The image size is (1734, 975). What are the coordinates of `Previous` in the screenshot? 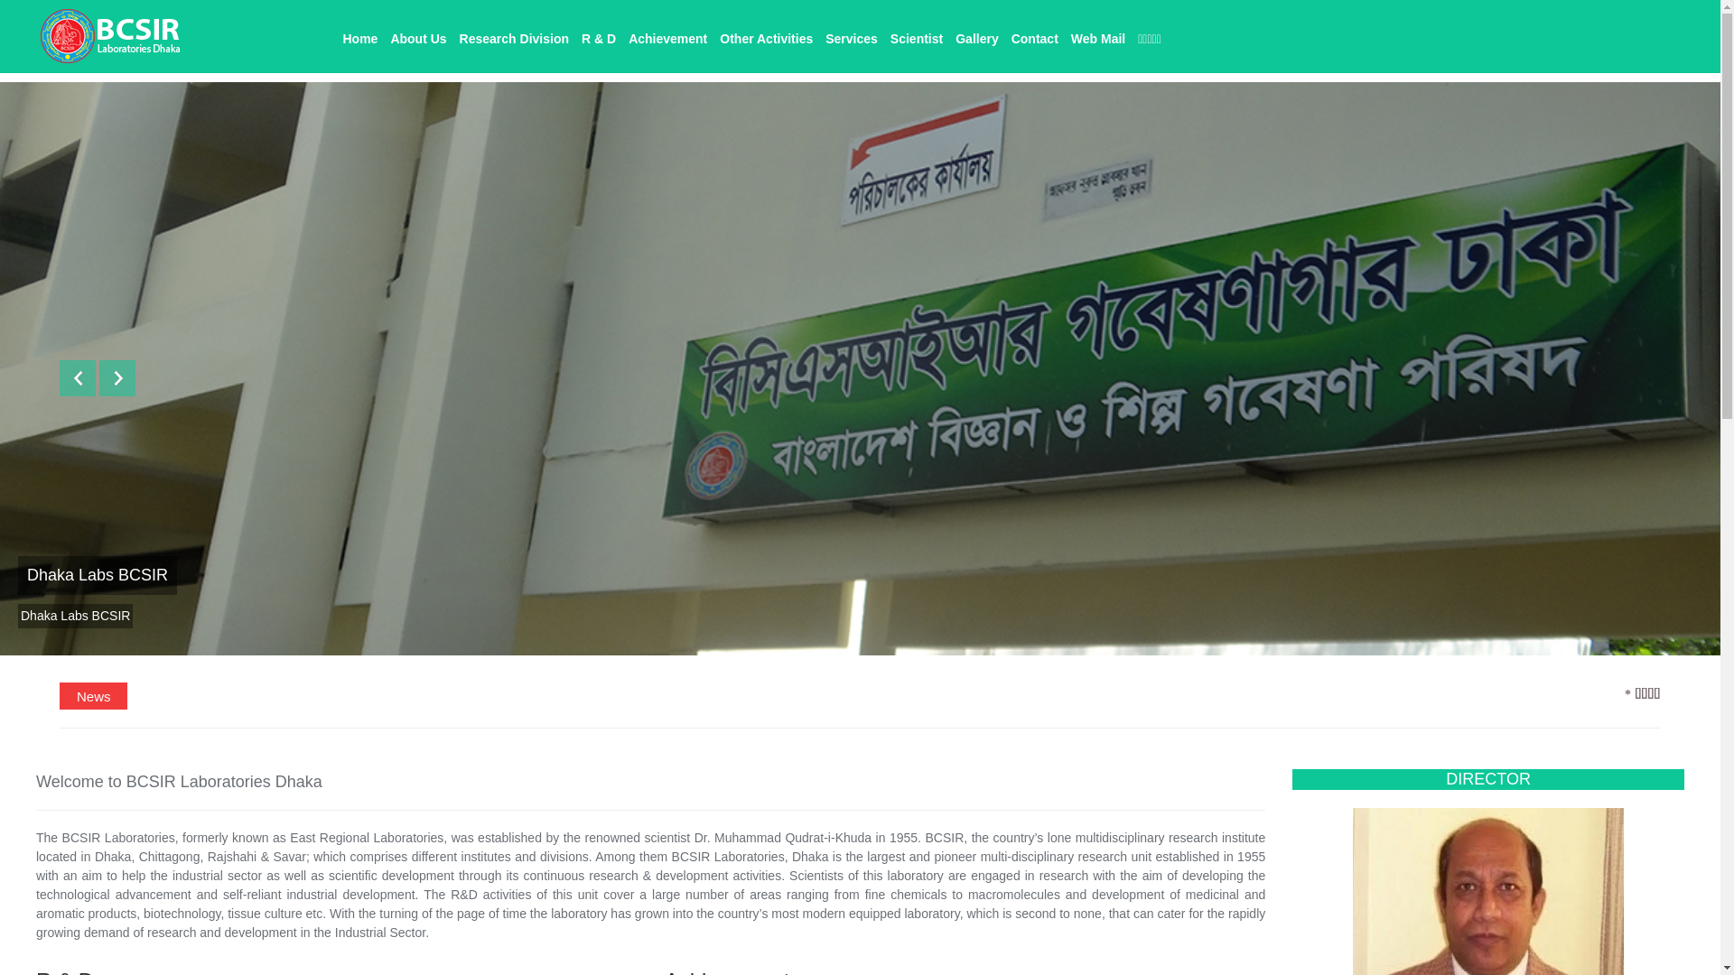 It's located at (78, 377).